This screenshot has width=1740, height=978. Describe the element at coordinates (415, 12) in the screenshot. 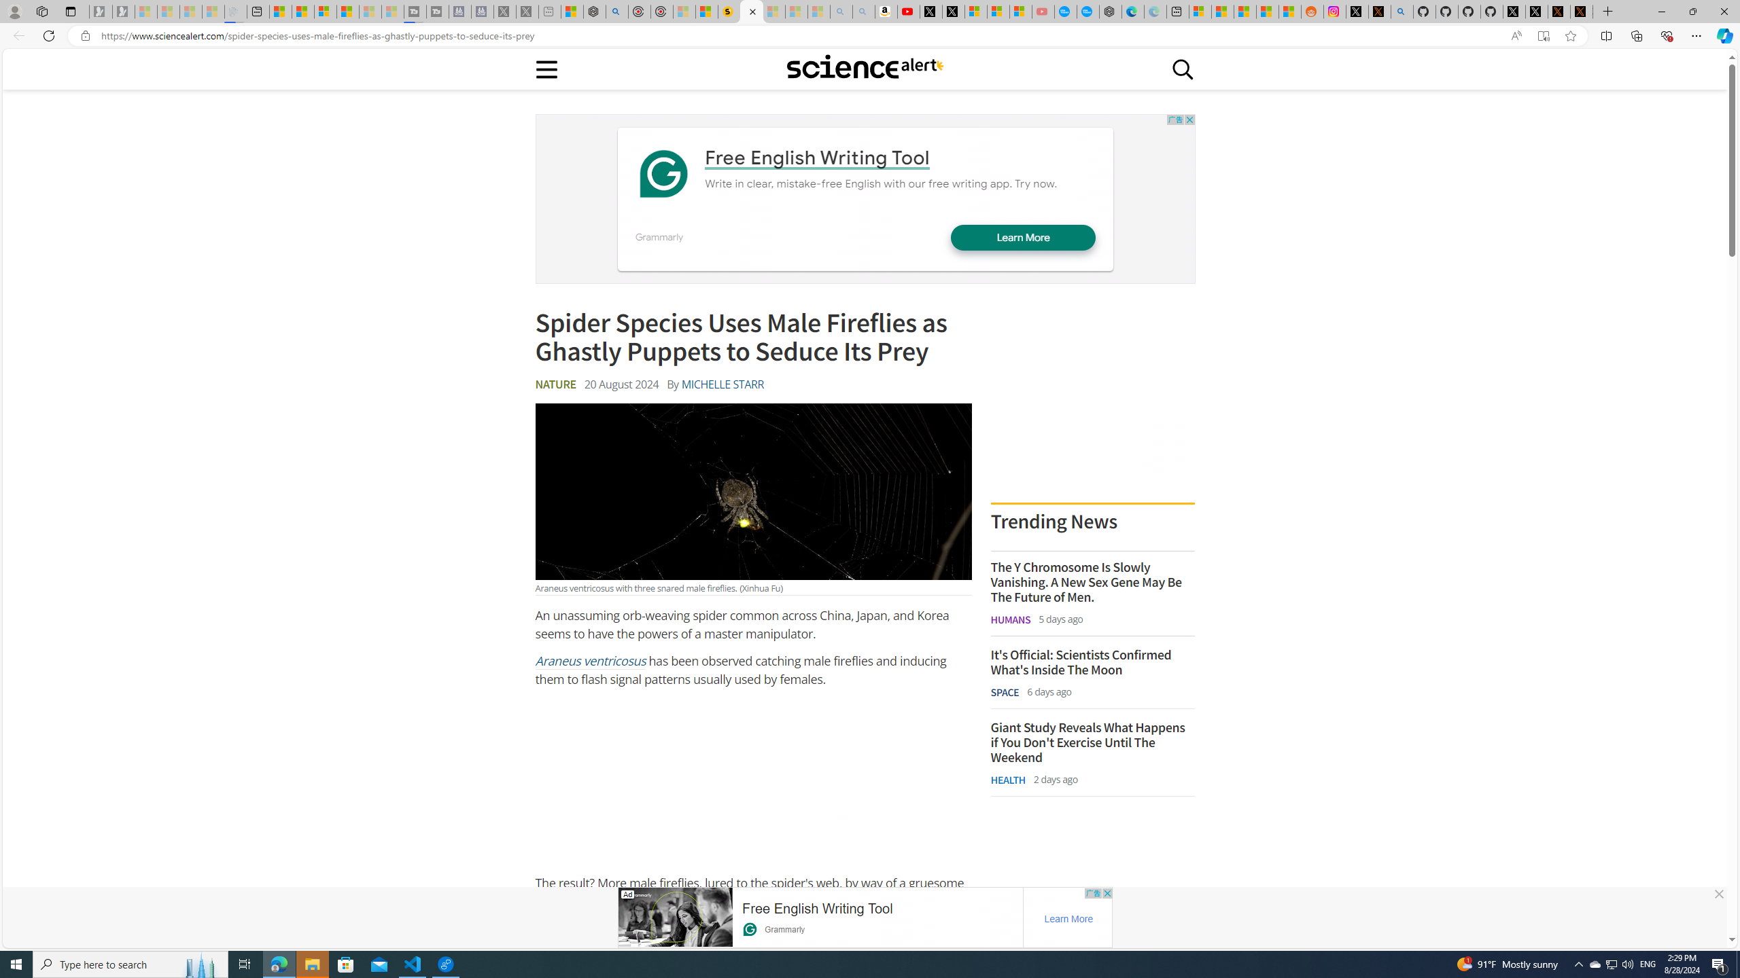

I see `Streaming Coverage | T3 - Sleeping` at that location.